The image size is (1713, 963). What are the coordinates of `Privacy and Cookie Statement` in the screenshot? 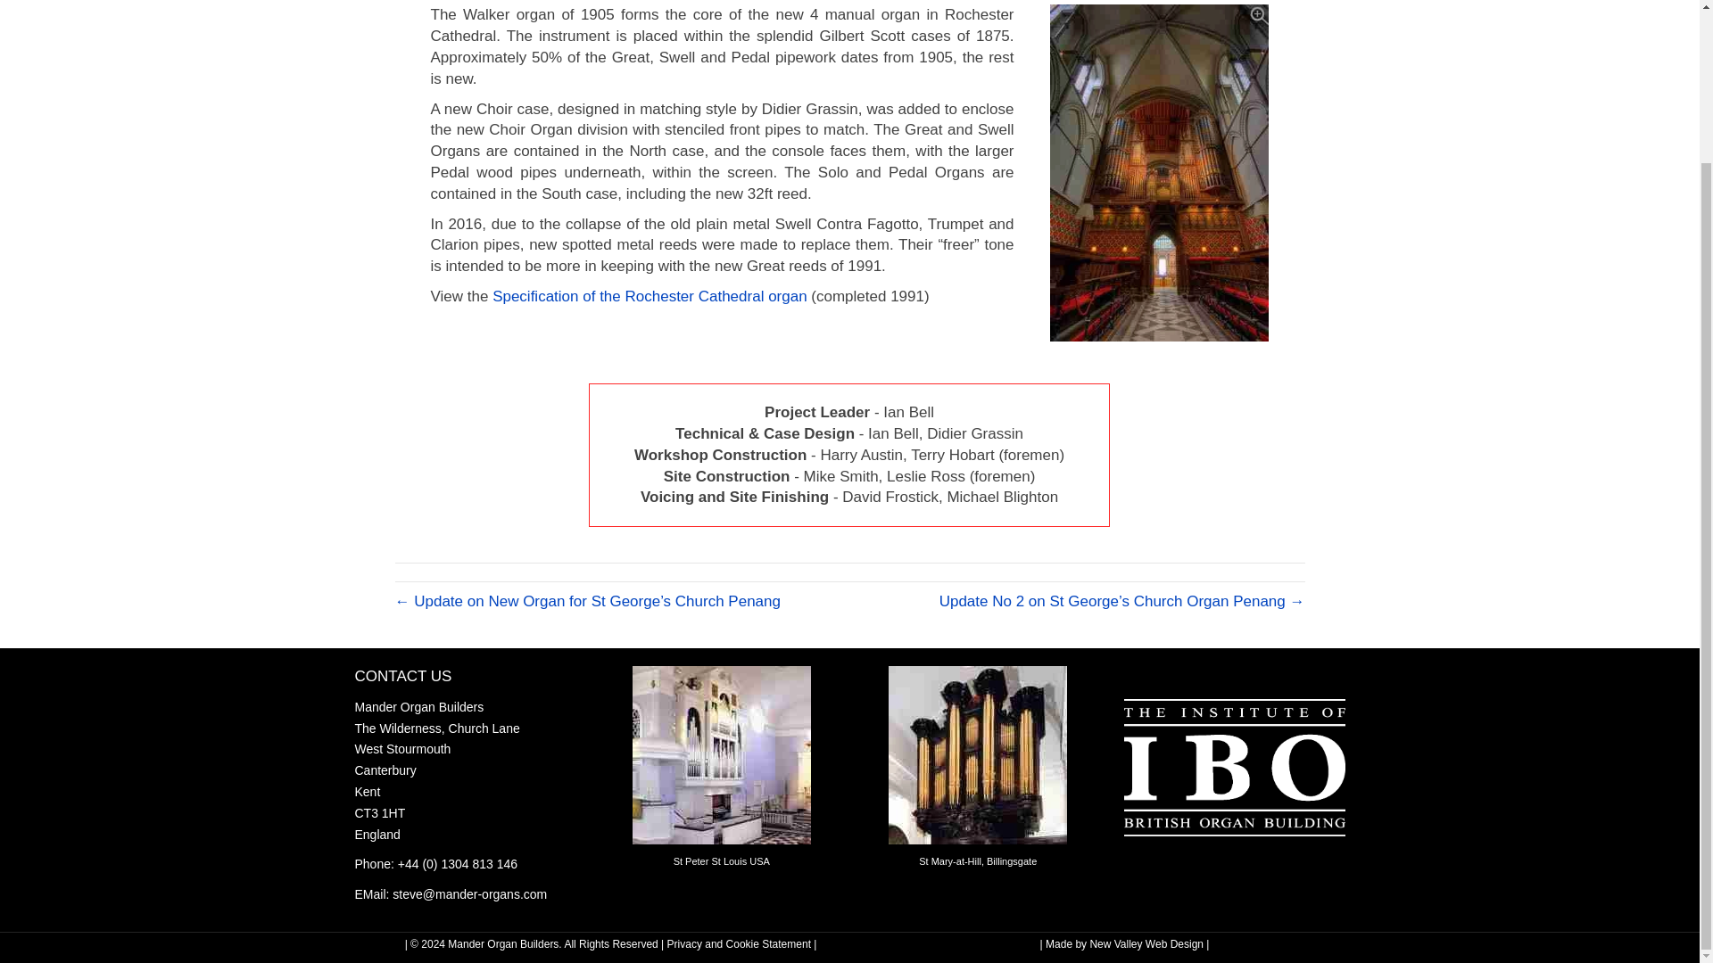 It's located at (739, 943).